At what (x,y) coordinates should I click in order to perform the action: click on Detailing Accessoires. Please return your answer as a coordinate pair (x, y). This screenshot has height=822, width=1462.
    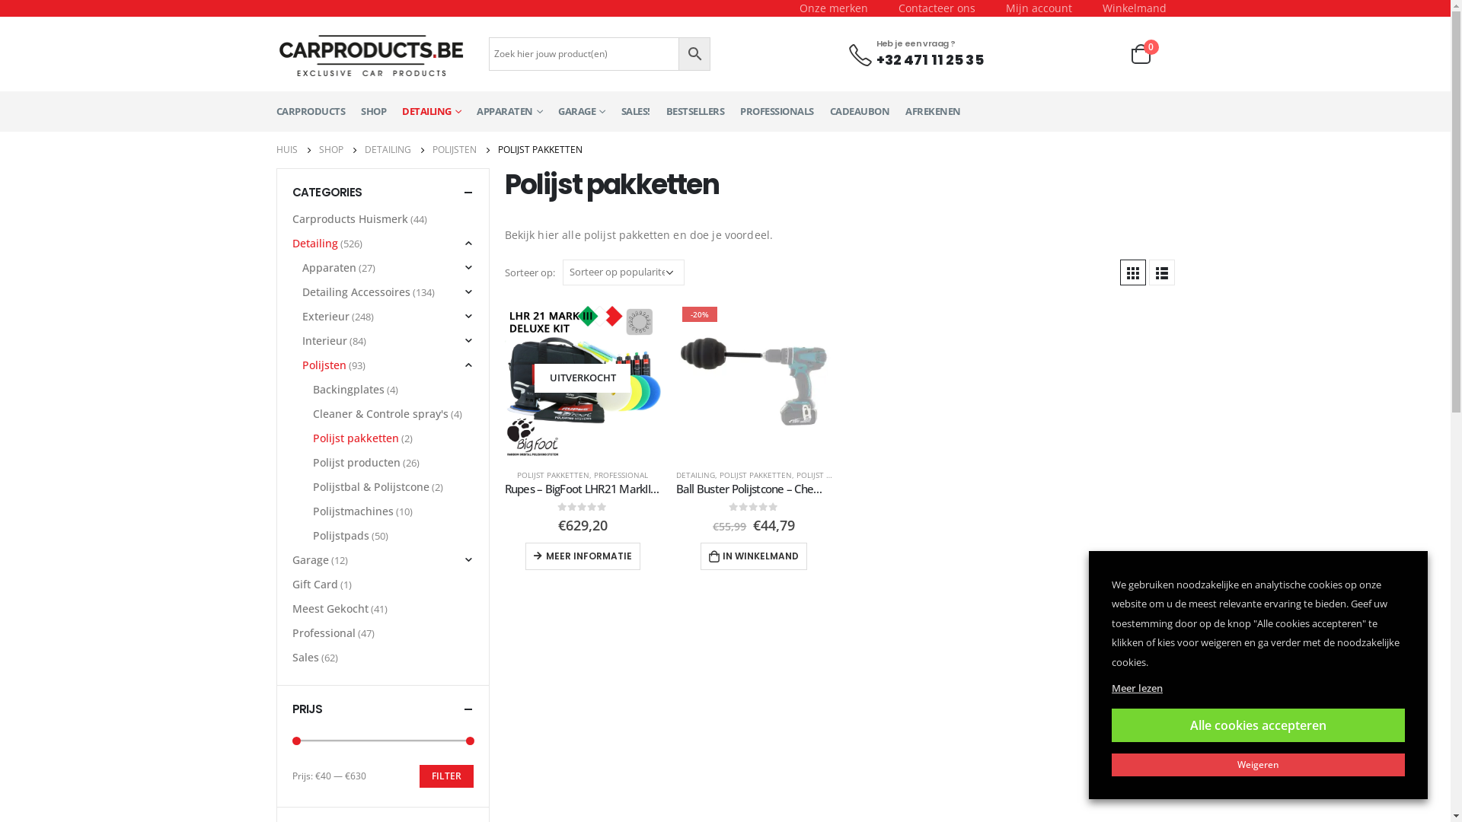
    Looking at the image, I should click on (356, 292).